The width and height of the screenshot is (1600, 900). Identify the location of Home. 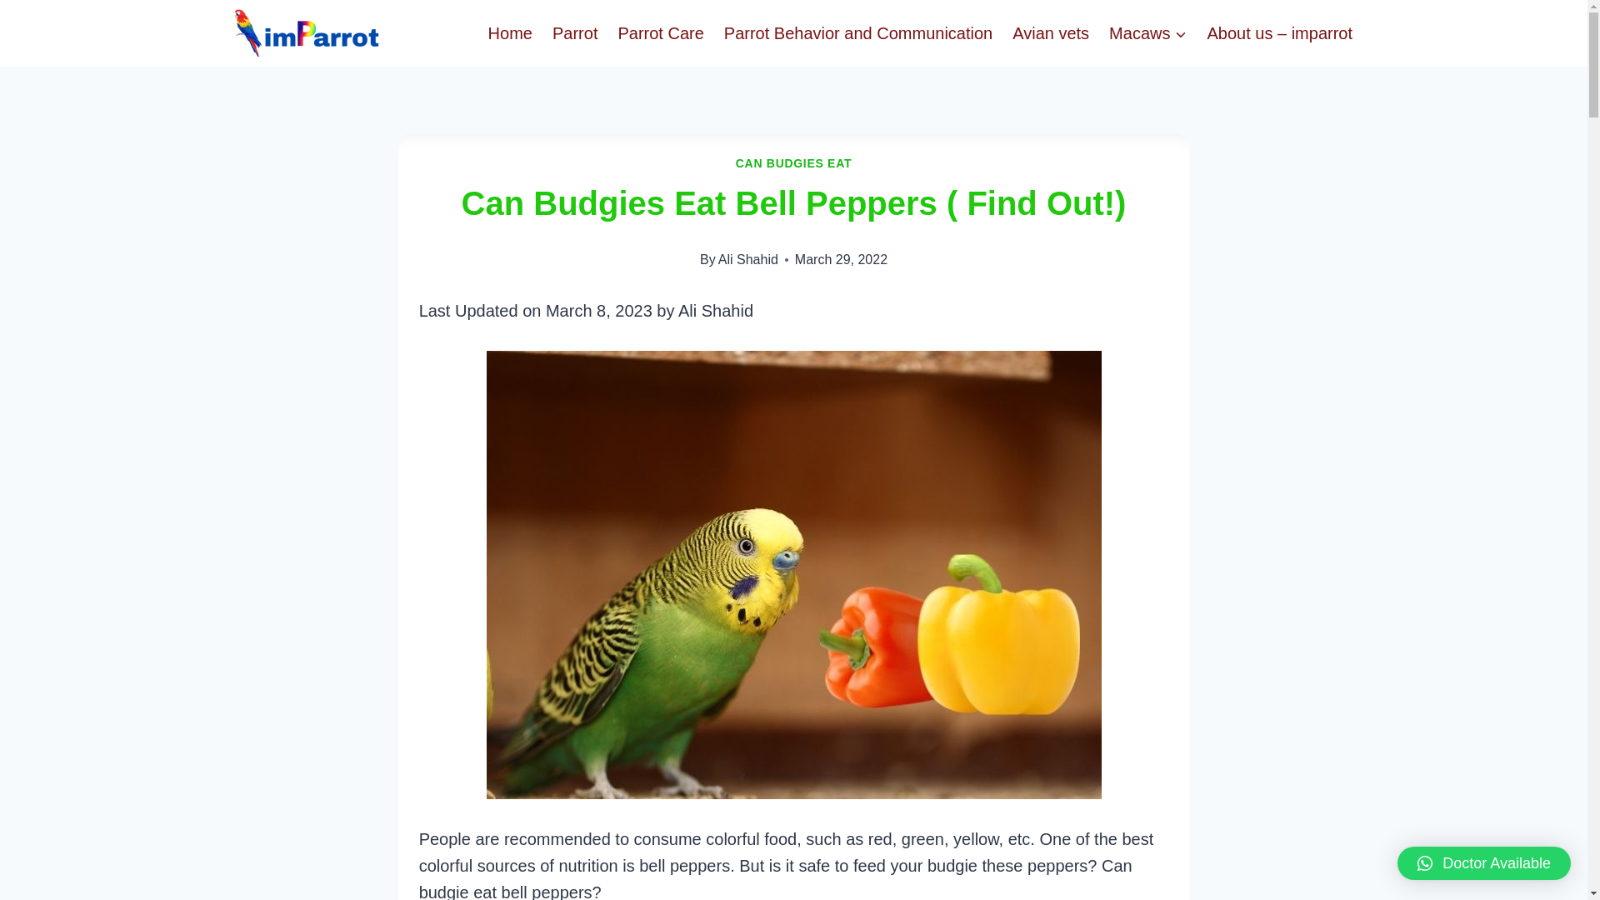
(510, 33).